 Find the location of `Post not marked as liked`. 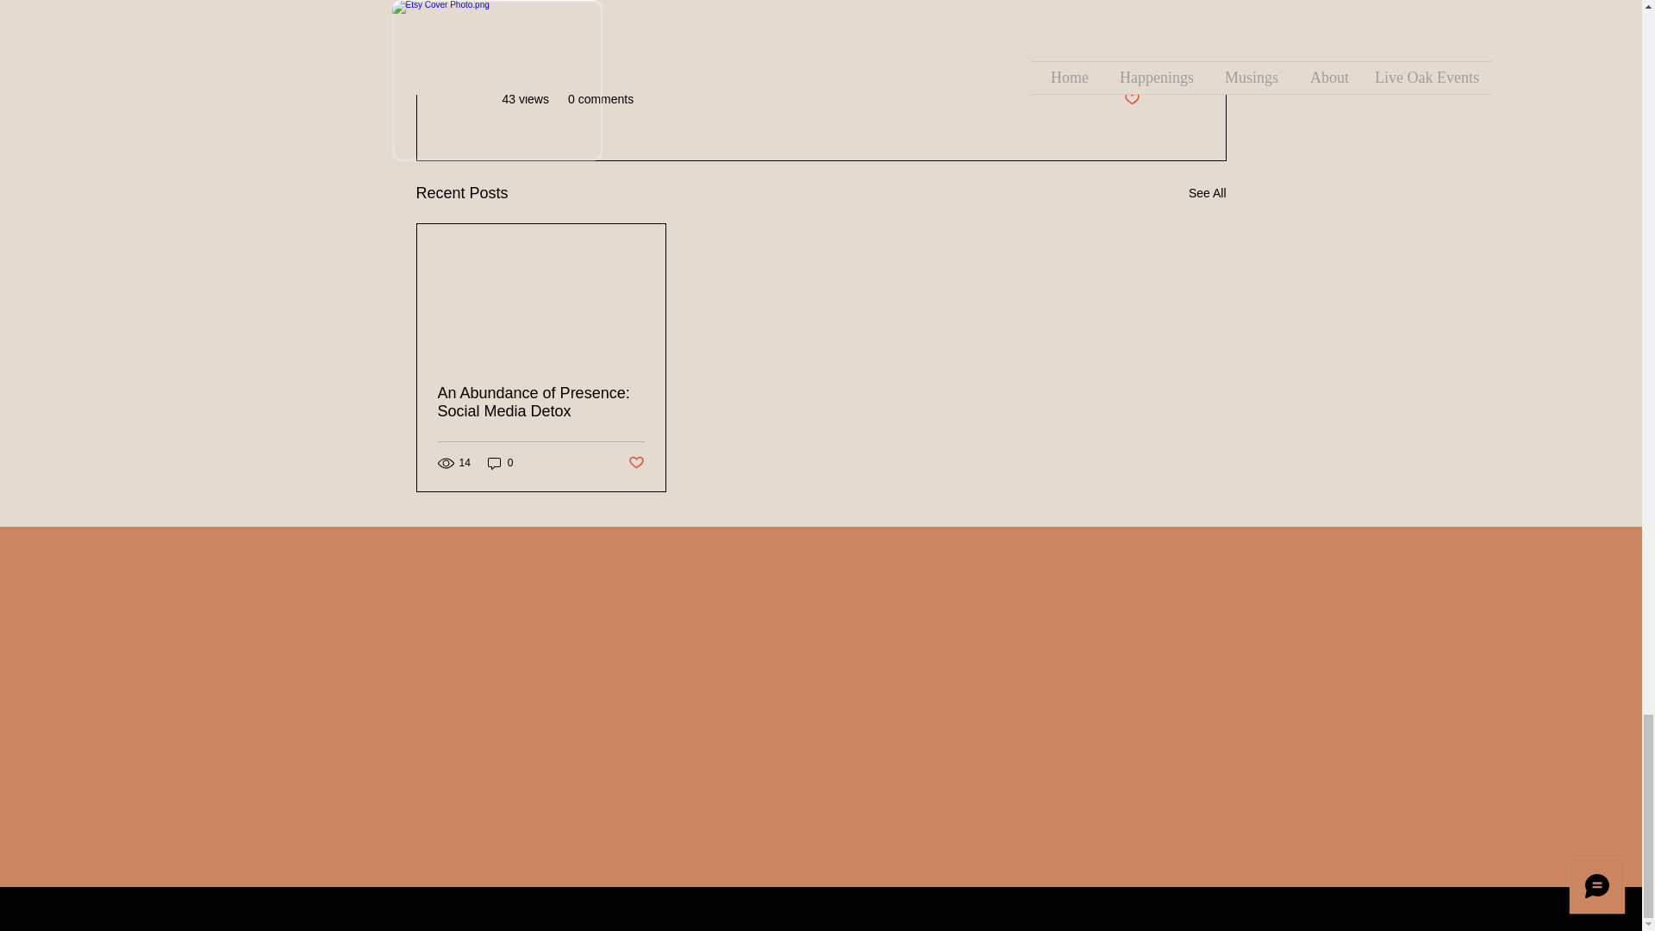

Post not marked as liked is located at coordinates (1131, 99).